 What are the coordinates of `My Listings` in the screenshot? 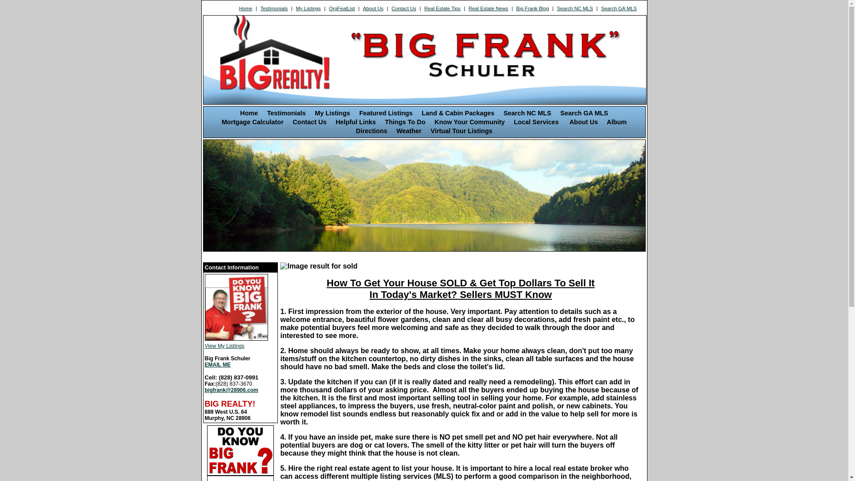 It's located at (308, 8).